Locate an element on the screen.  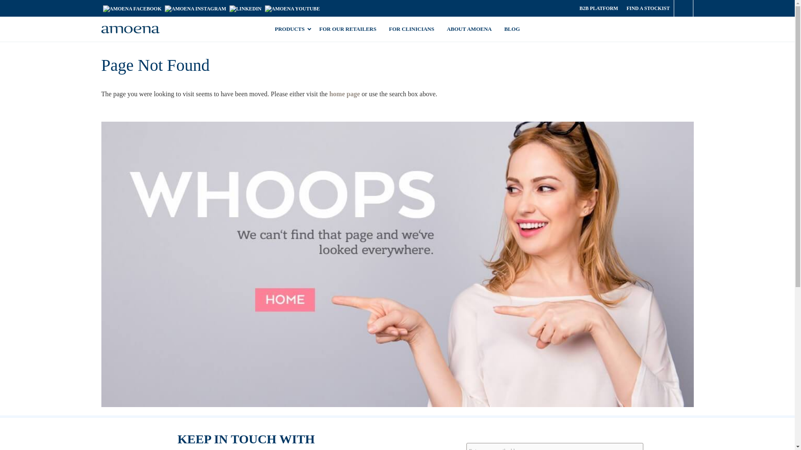
Amoena Instagram is located at coordinates (195, 8).